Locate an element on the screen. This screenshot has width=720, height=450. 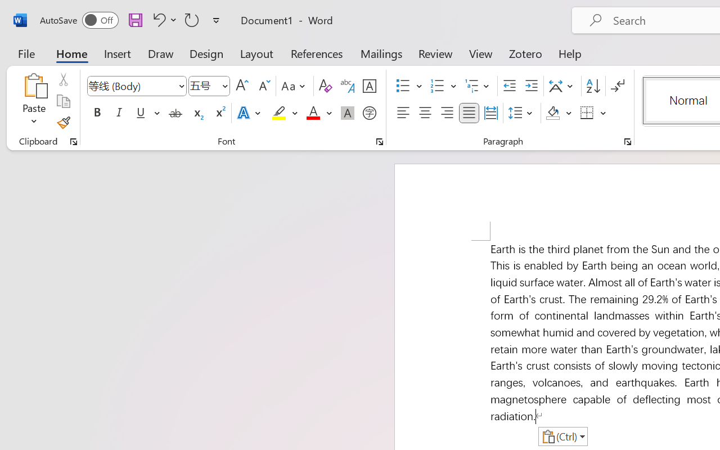
Undo Paste Text Only is located at coordinates (157, 20).